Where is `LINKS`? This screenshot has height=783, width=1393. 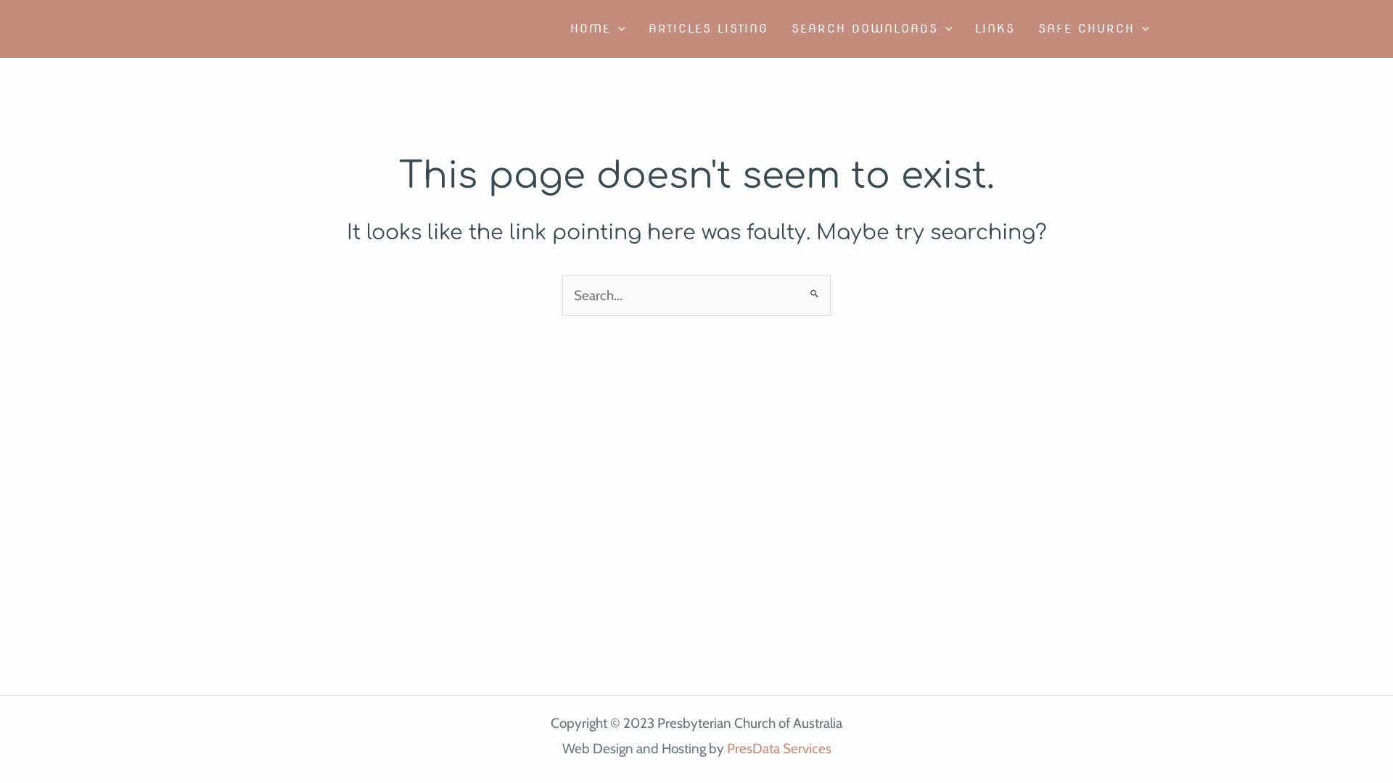
LINKS is located at coordinates (995, 29).